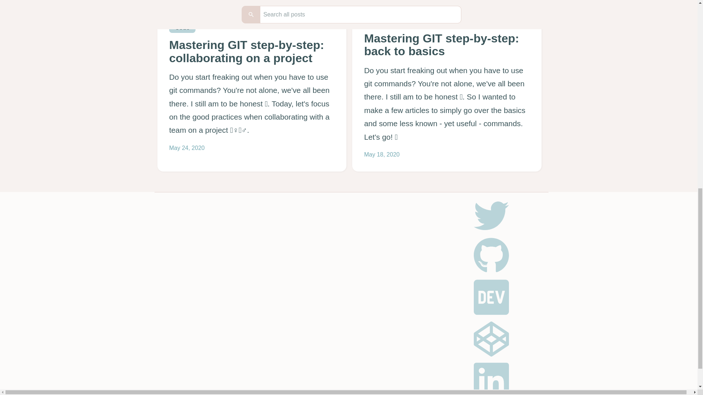 The image size is (703, 395). Describe the element at coordinates (491, 339) in the screenshot. I see `Codepen profile link` at that location.